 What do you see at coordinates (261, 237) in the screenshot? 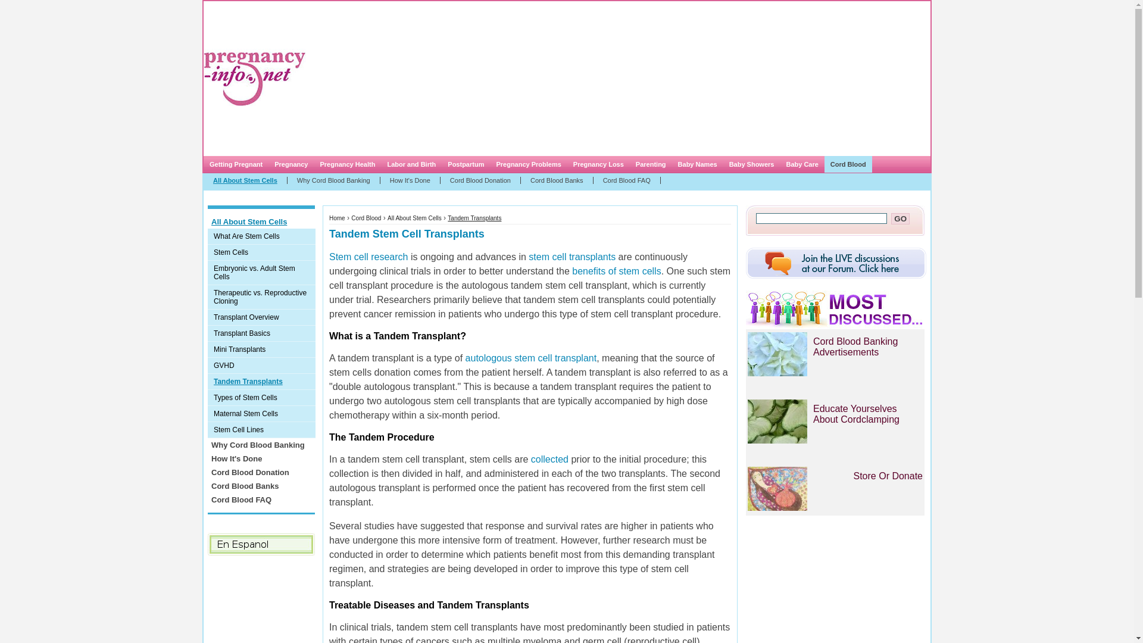
I see `What Are Stem Cells` at bounding box center [261, 237].